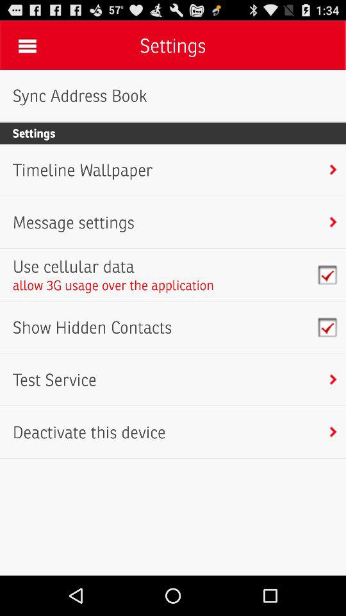  Describe the element at coordinates (88, 432) in the screenshot. I see `flip to the deactivate this device app` at that location.